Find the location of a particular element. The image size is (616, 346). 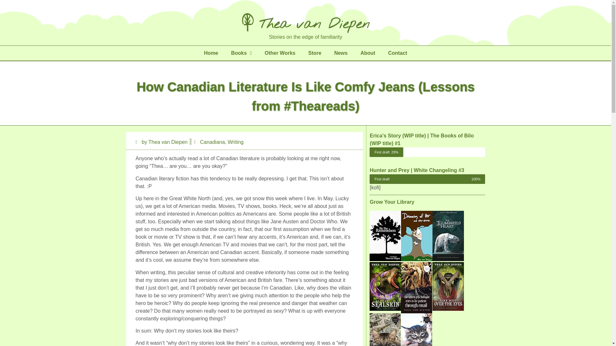

Home is located at coordinates (211, 53).